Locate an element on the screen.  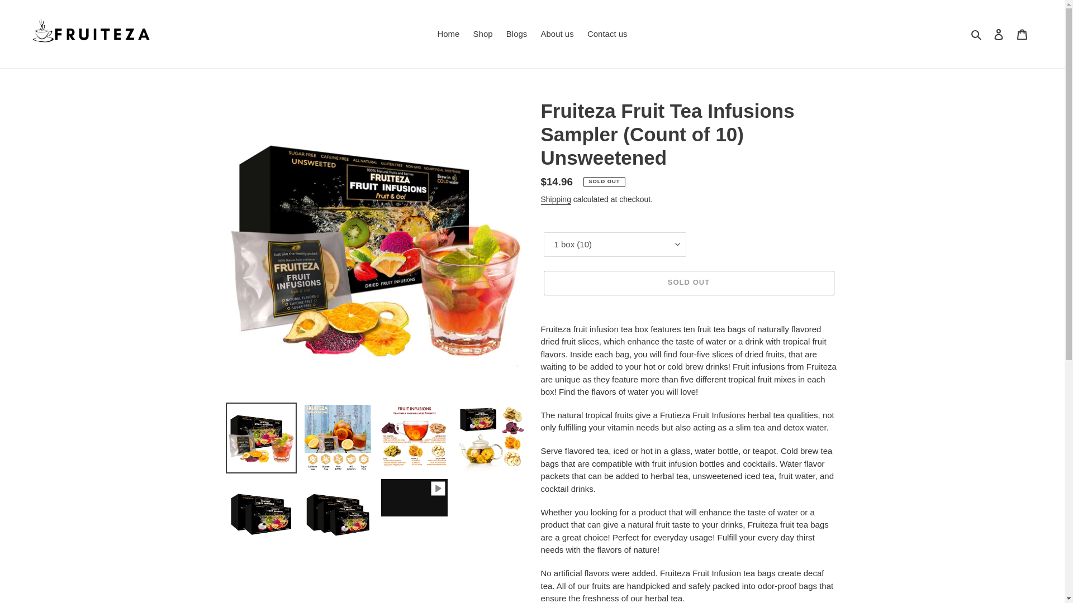
Home is located at coordinates (448, 34).